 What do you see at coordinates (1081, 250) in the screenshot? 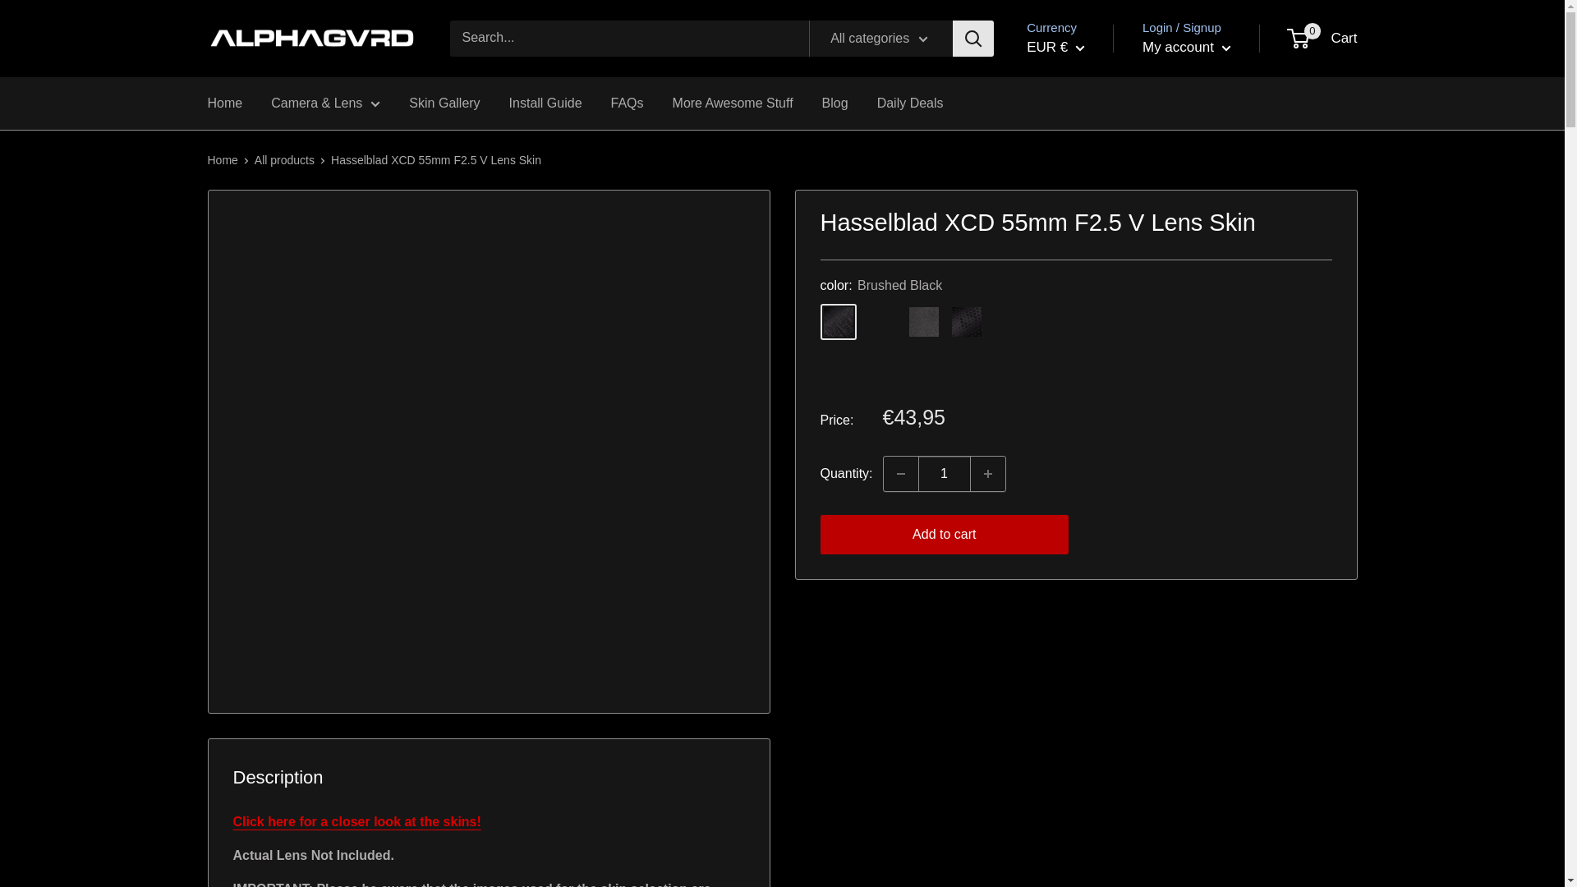
I see `ALL` at bounding box center [1081, 250].